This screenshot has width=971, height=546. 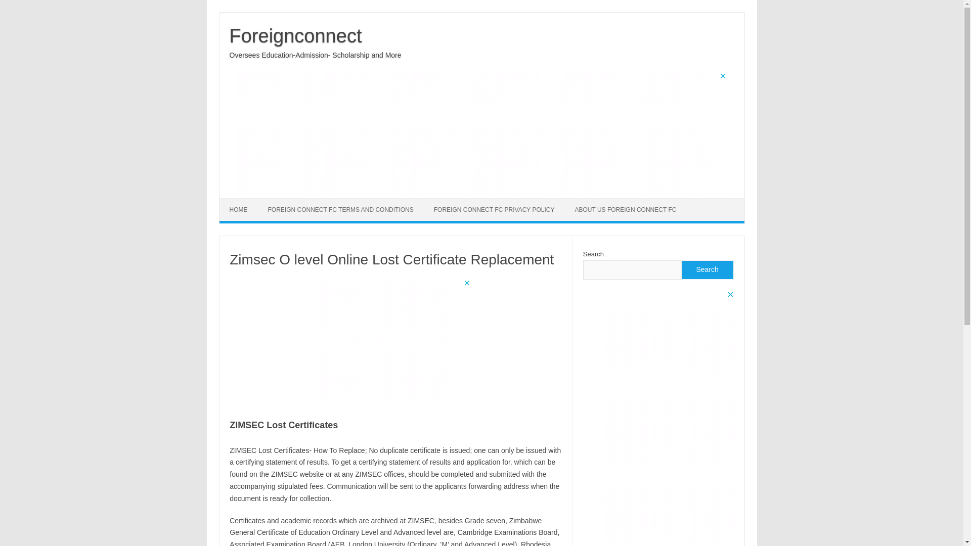 What do you see at coordinates (494, 210) in the screenshot?
I see `FOREIGN CONNECT FC PRIVACY POLICY` at bounding box center [494, 210].